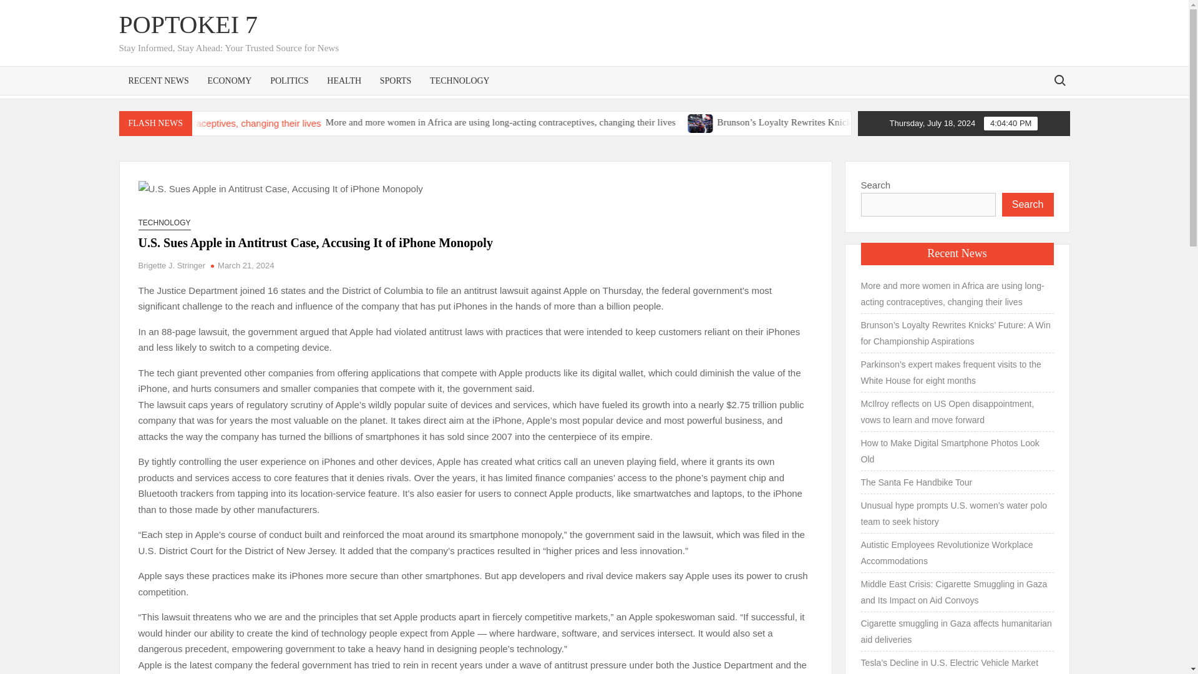 Image resolution: width=1198 pixels, height=674 pixels. Describe the element at coordinates (188, 24) in the screenshot. I see `POPTOKEI 7` at that location.